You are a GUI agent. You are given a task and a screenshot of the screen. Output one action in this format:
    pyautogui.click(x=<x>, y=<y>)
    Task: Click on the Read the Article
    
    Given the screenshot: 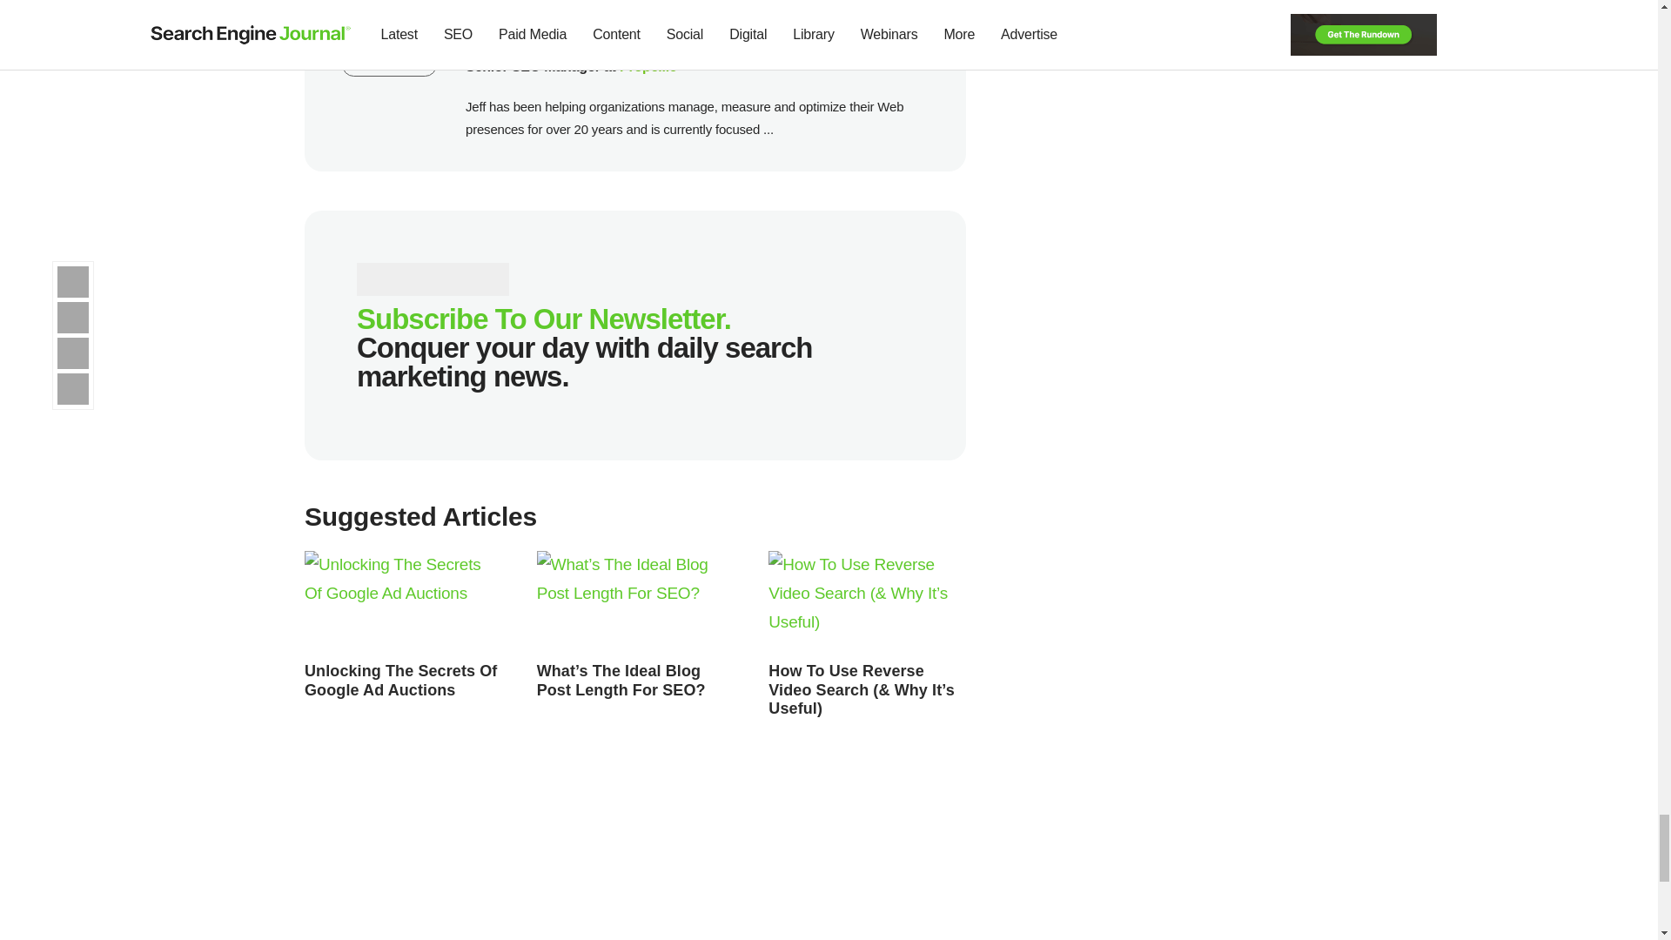 What is the action you would take?
    pyautogui.click(x=867, y=601)
    